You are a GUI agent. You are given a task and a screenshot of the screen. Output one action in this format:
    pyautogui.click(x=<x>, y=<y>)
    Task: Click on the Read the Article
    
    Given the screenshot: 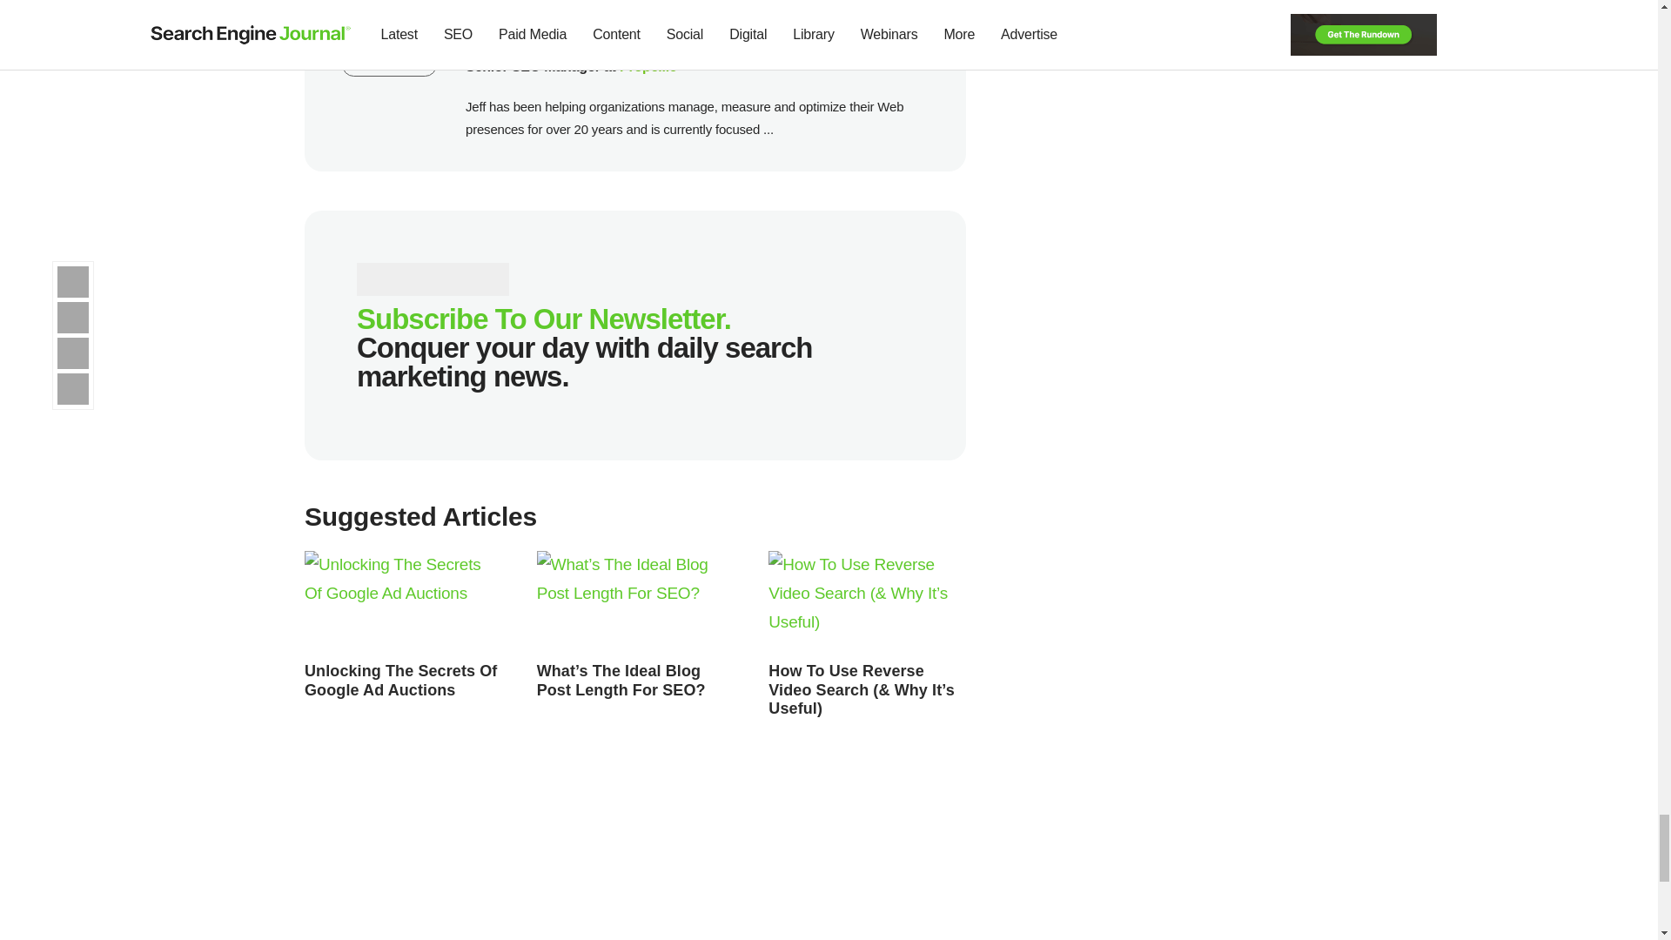 What is the action you would take?
    pyautogui.click(x=867, y=601)
    